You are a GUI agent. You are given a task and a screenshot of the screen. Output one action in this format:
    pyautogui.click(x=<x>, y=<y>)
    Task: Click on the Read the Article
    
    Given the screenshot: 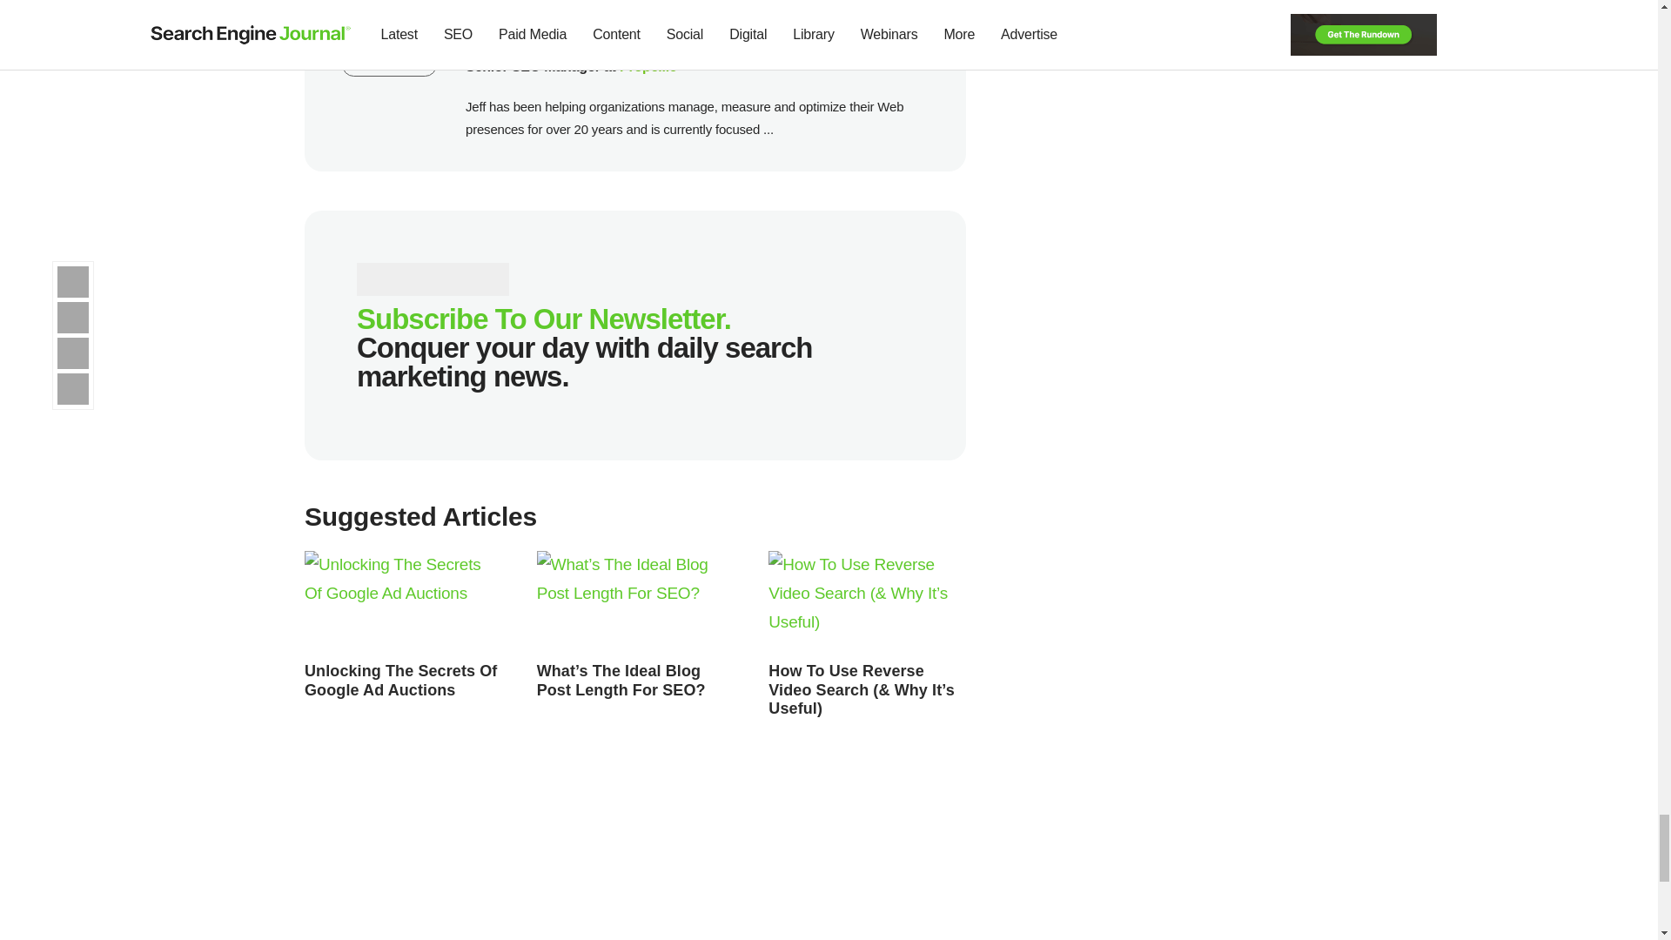 What is the action you would take?
    pyautogui.click(x=867, y=601)
    